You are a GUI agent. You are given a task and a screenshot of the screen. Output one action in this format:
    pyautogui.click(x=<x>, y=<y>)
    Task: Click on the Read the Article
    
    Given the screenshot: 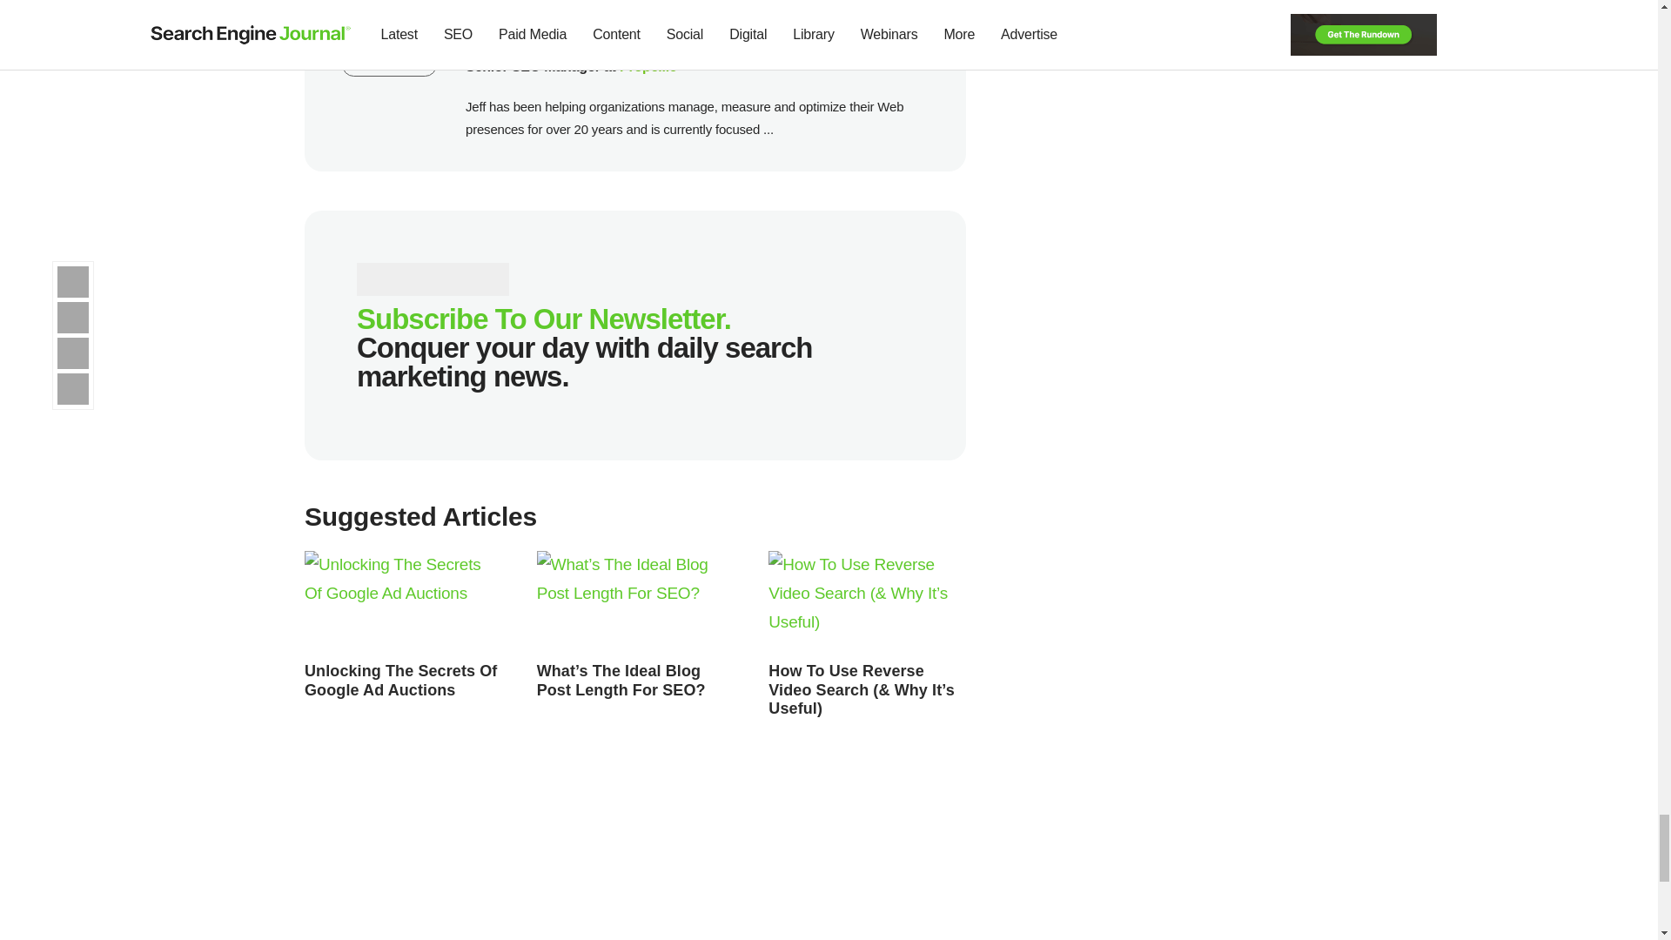 What is the action you would take?
    pyautogui.click(x=867, y=601)
    